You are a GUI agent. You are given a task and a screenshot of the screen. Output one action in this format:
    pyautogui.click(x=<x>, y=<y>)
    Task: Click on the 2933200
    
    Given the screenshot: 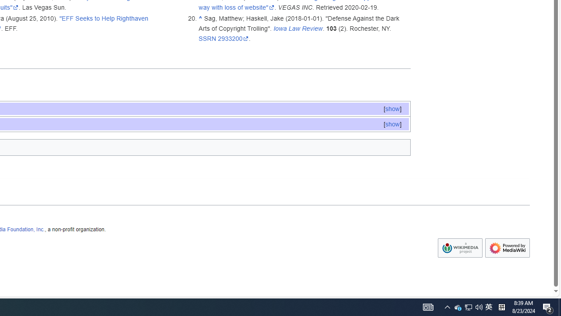 What is the action you would take?
    pyautogui.click(x=233, y=38)
    